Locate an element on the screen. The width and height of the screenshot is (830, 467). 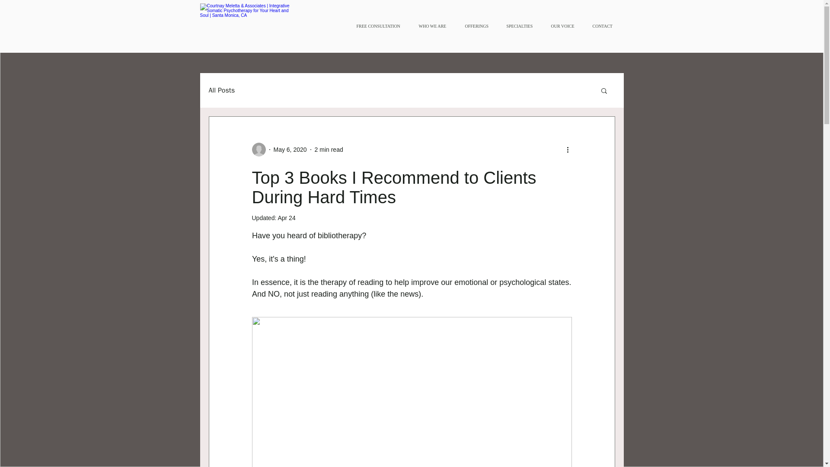
SPECIALTIES is located at coordinates (522, 26).